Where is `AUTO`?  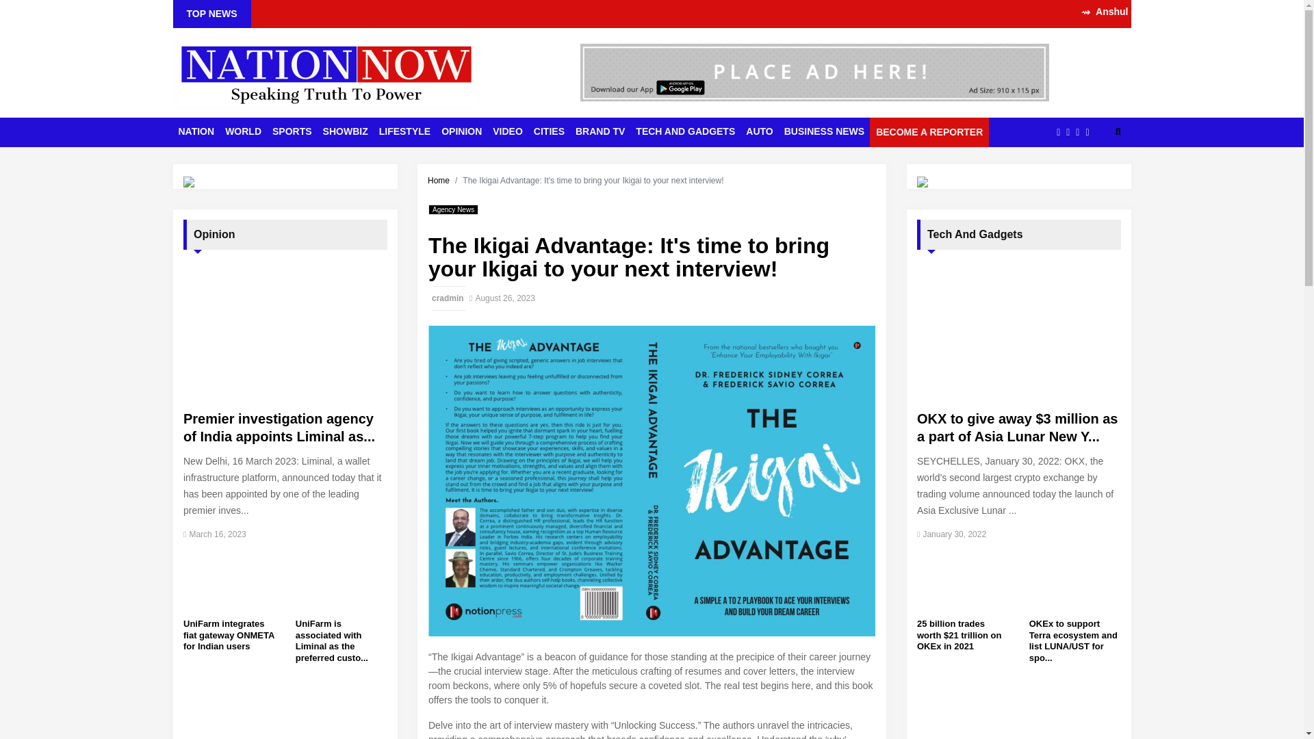
AUTO is located at coordinates (759, 131).